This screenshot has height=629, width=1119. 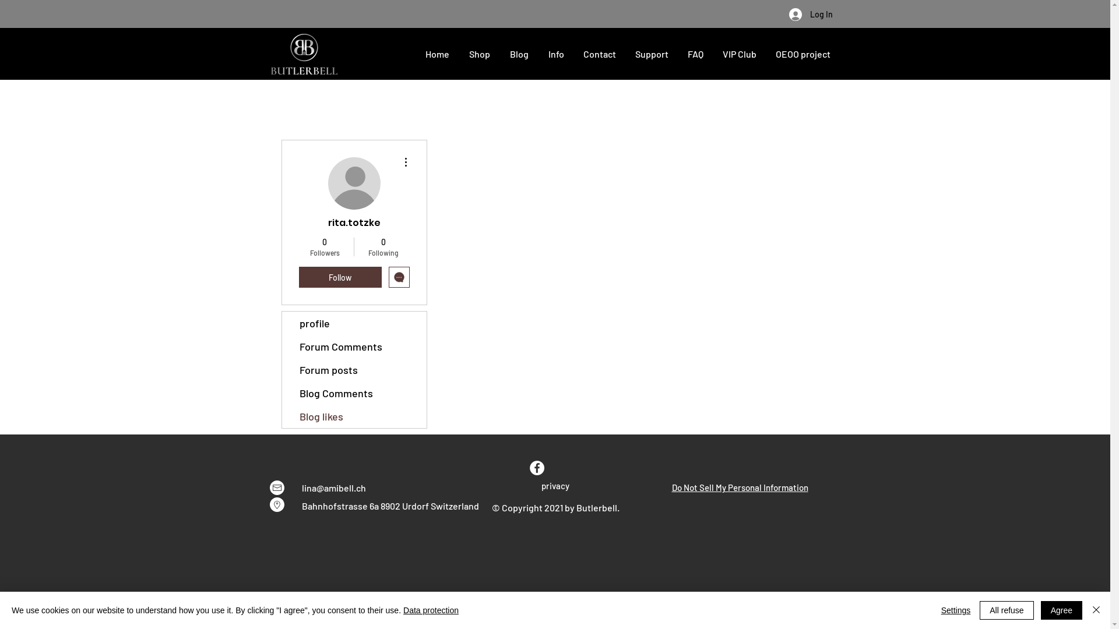 I want to click on lina@amibell.ch, so click(x=334, y=488).